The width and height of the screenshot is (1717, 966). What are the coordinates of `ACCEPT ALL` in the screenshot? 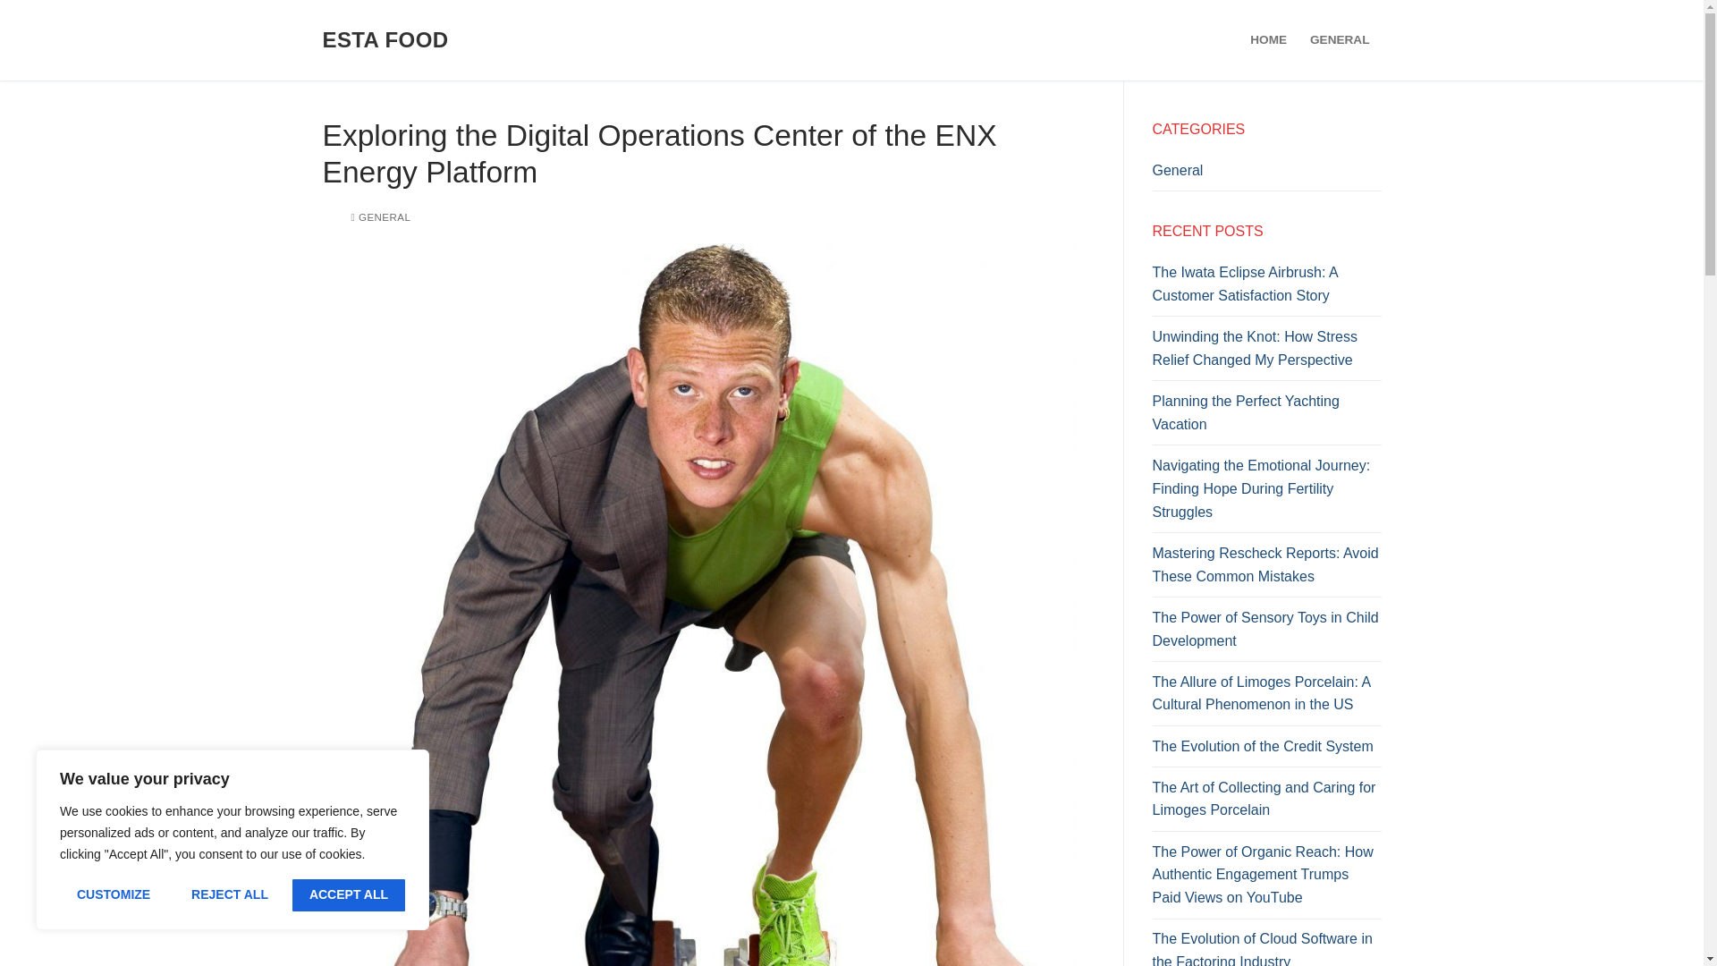 It's located at (349, 894).